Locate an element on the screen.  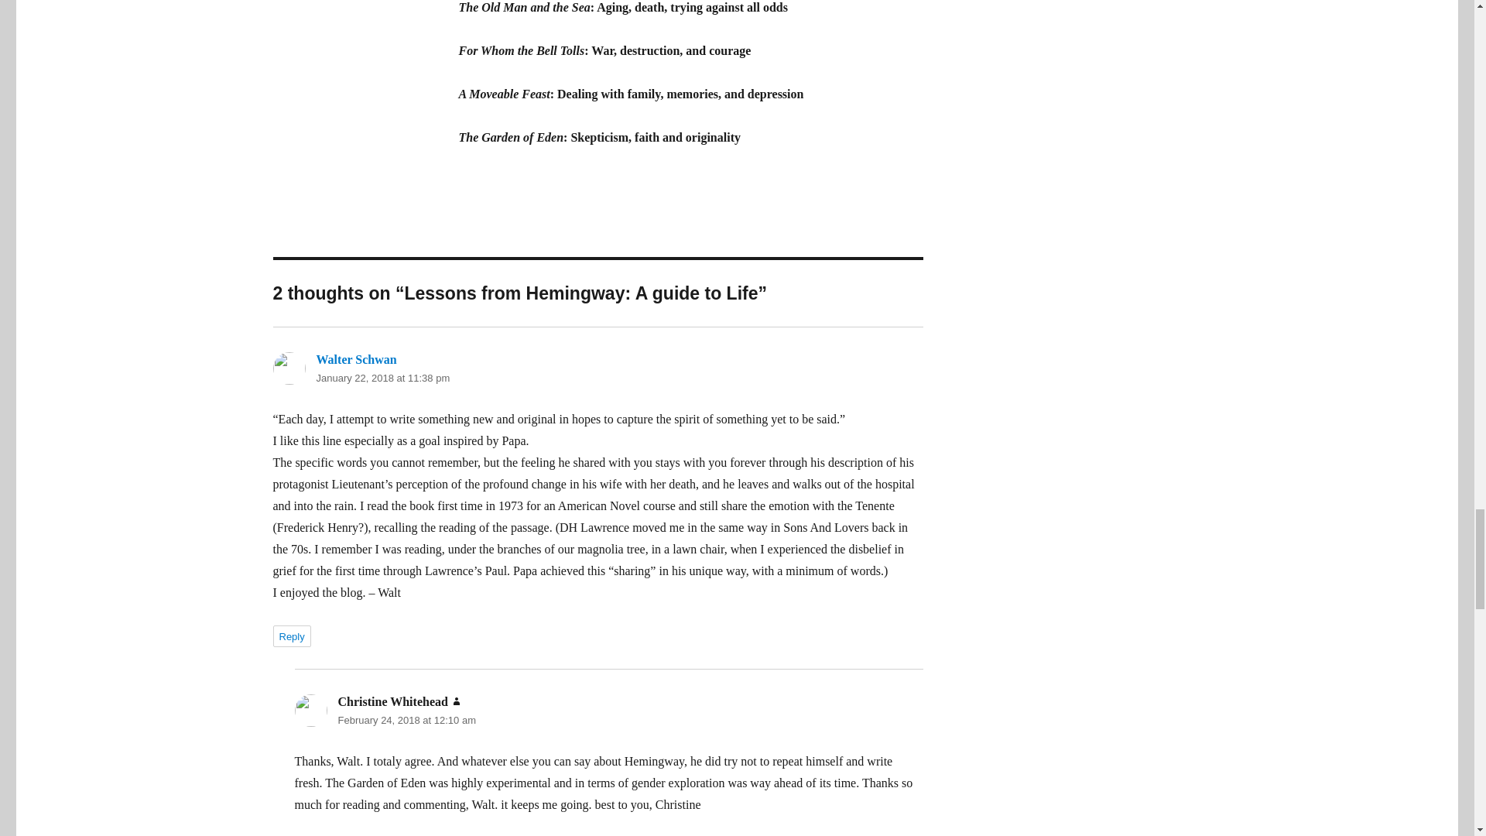
February 24, 2018 at 12:10 am is located at coordinates (406, 720).